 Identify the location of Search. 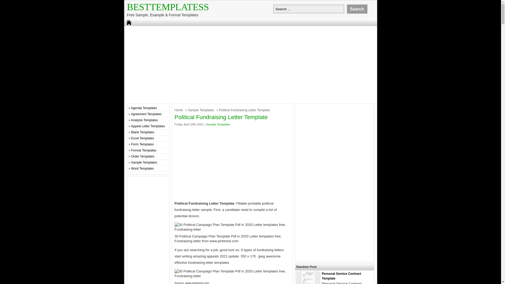
(357, 9).